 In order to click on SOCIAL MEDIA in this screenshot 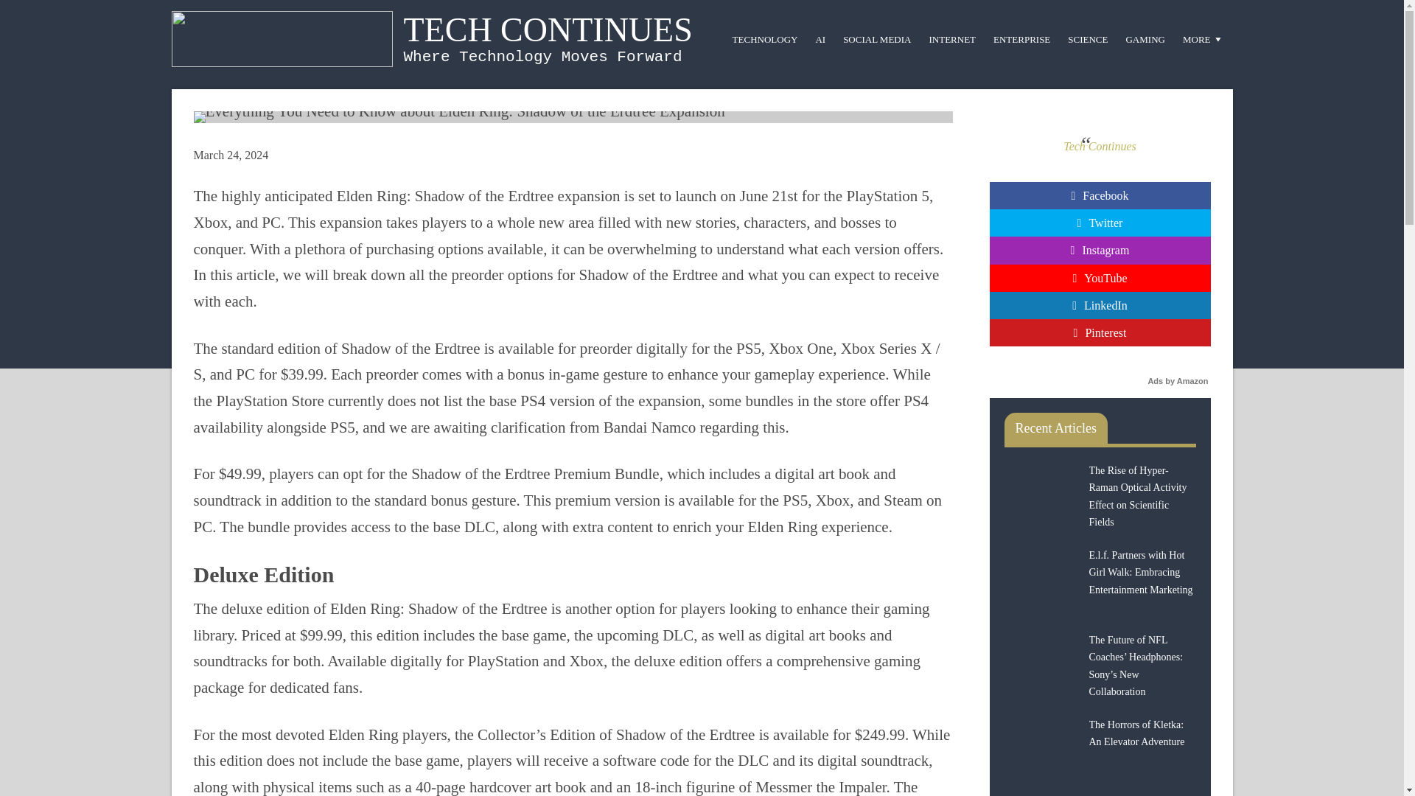, I will do `click(877, 38)`.